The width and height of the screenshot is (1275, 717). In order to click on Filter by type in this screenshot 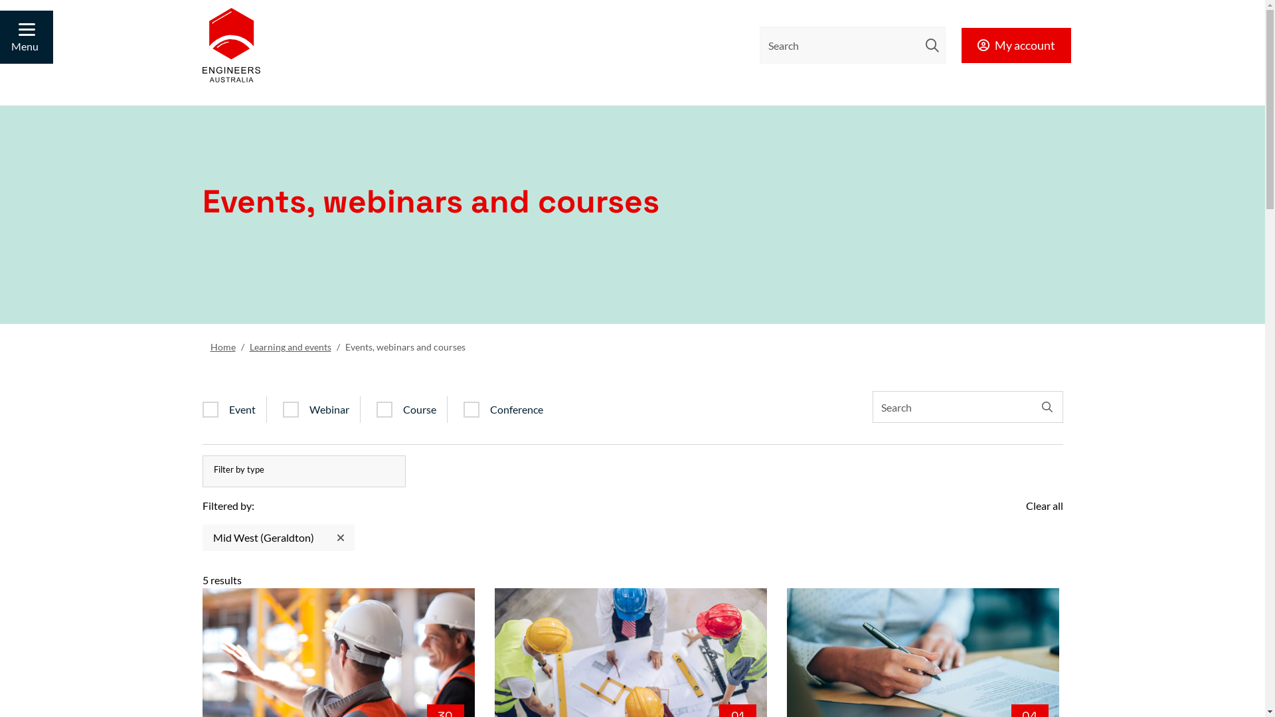, I will do `click(303, 471)`.